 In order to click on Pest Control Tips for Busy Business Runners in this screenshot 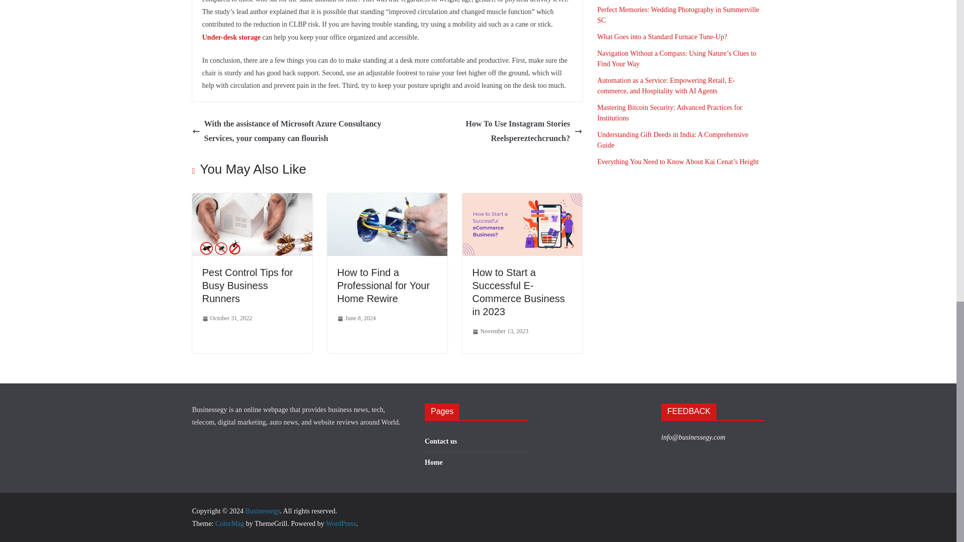, I will do `click(247, 285)`.